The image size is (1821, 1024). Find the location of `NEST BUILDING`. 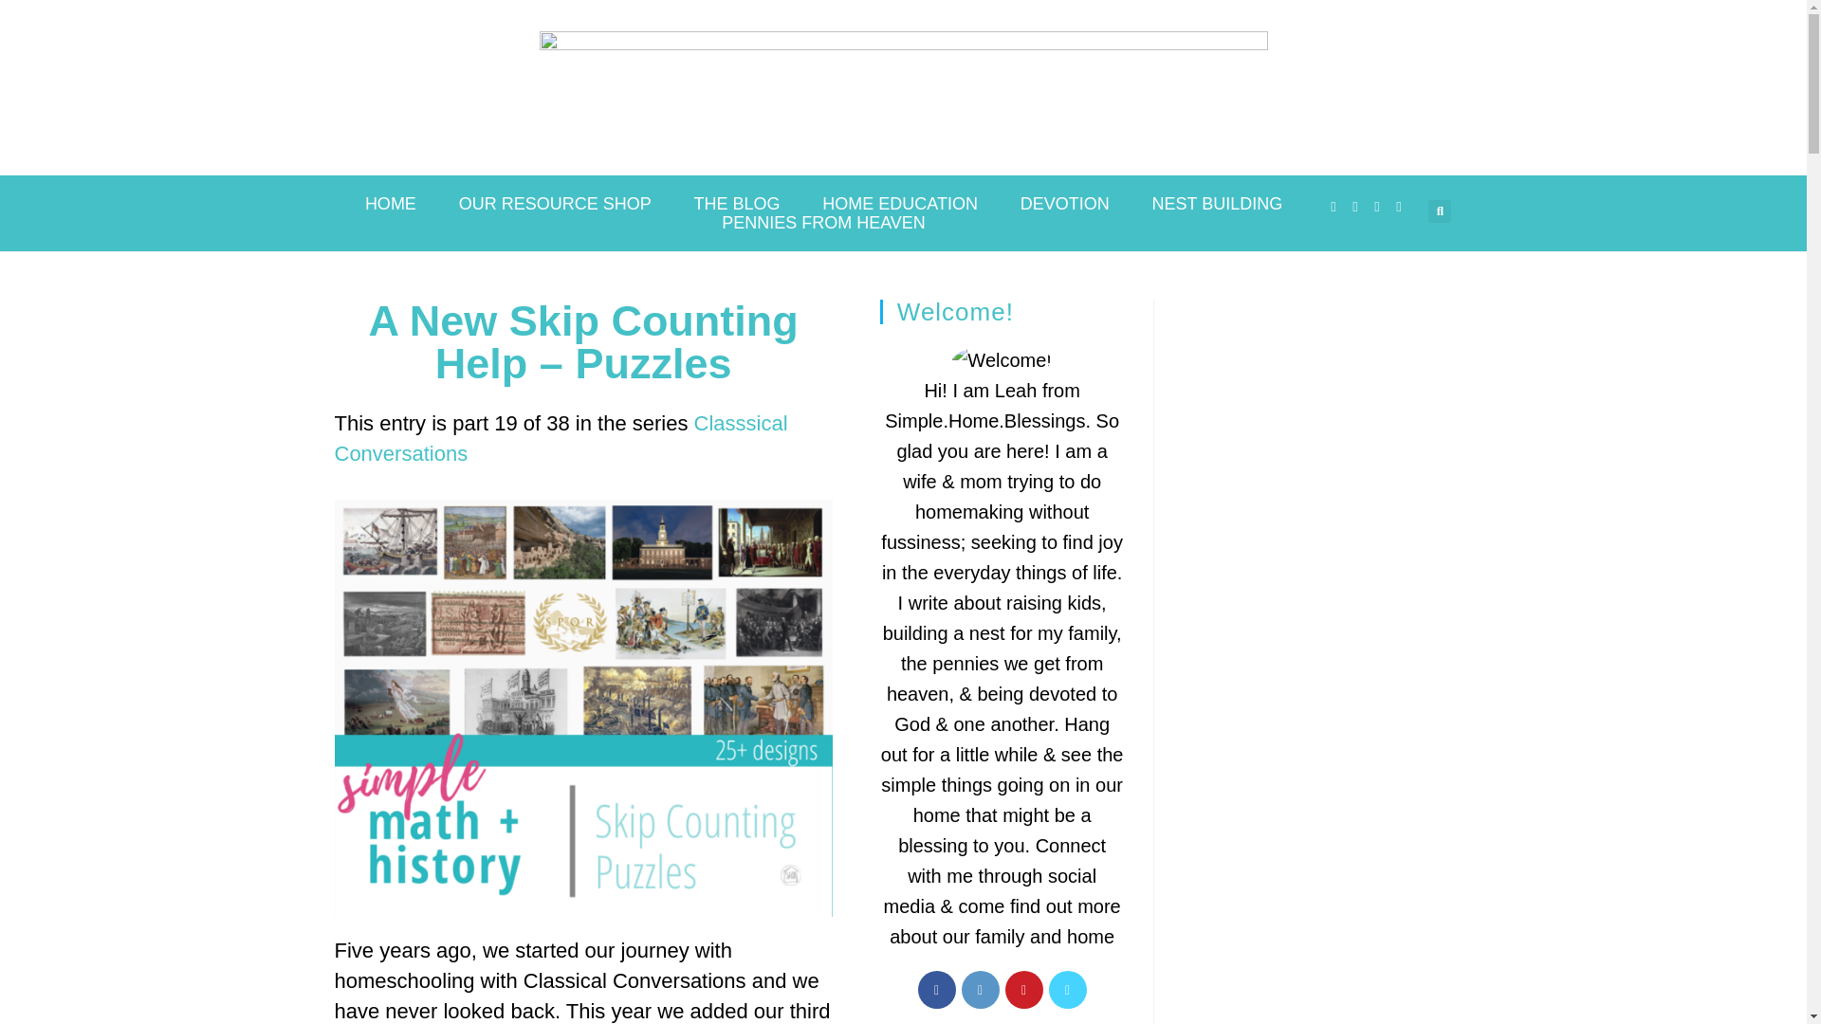

NEST BUILDING is located at coordinates (1217, 203).